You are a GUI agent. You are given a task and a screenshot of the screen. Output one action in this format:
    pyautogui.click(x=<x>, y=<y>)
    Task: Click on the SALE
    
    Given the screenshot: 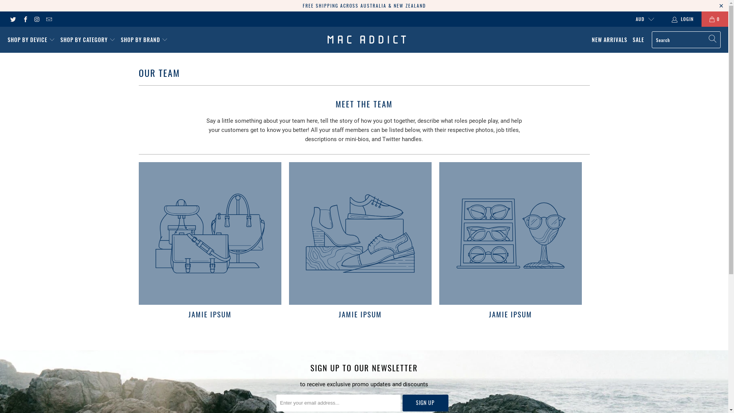 What is the action you would take?
    pyautogui.click(x=638, y=40)
    